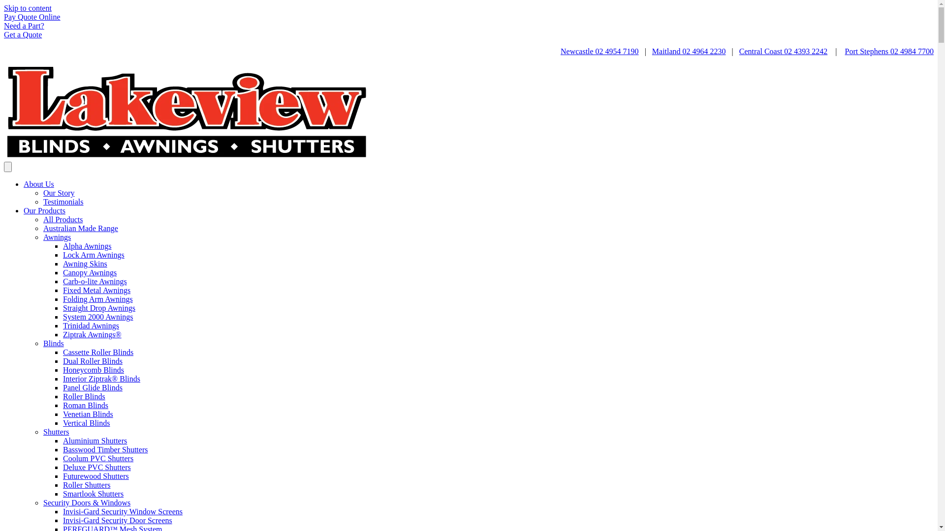 The width and height of the screenshot is (945, 531). What do you see at coordinates (93, 361) in the screenshot?
I see `Dual Roller Blinds` at bounding box center [93, 361].